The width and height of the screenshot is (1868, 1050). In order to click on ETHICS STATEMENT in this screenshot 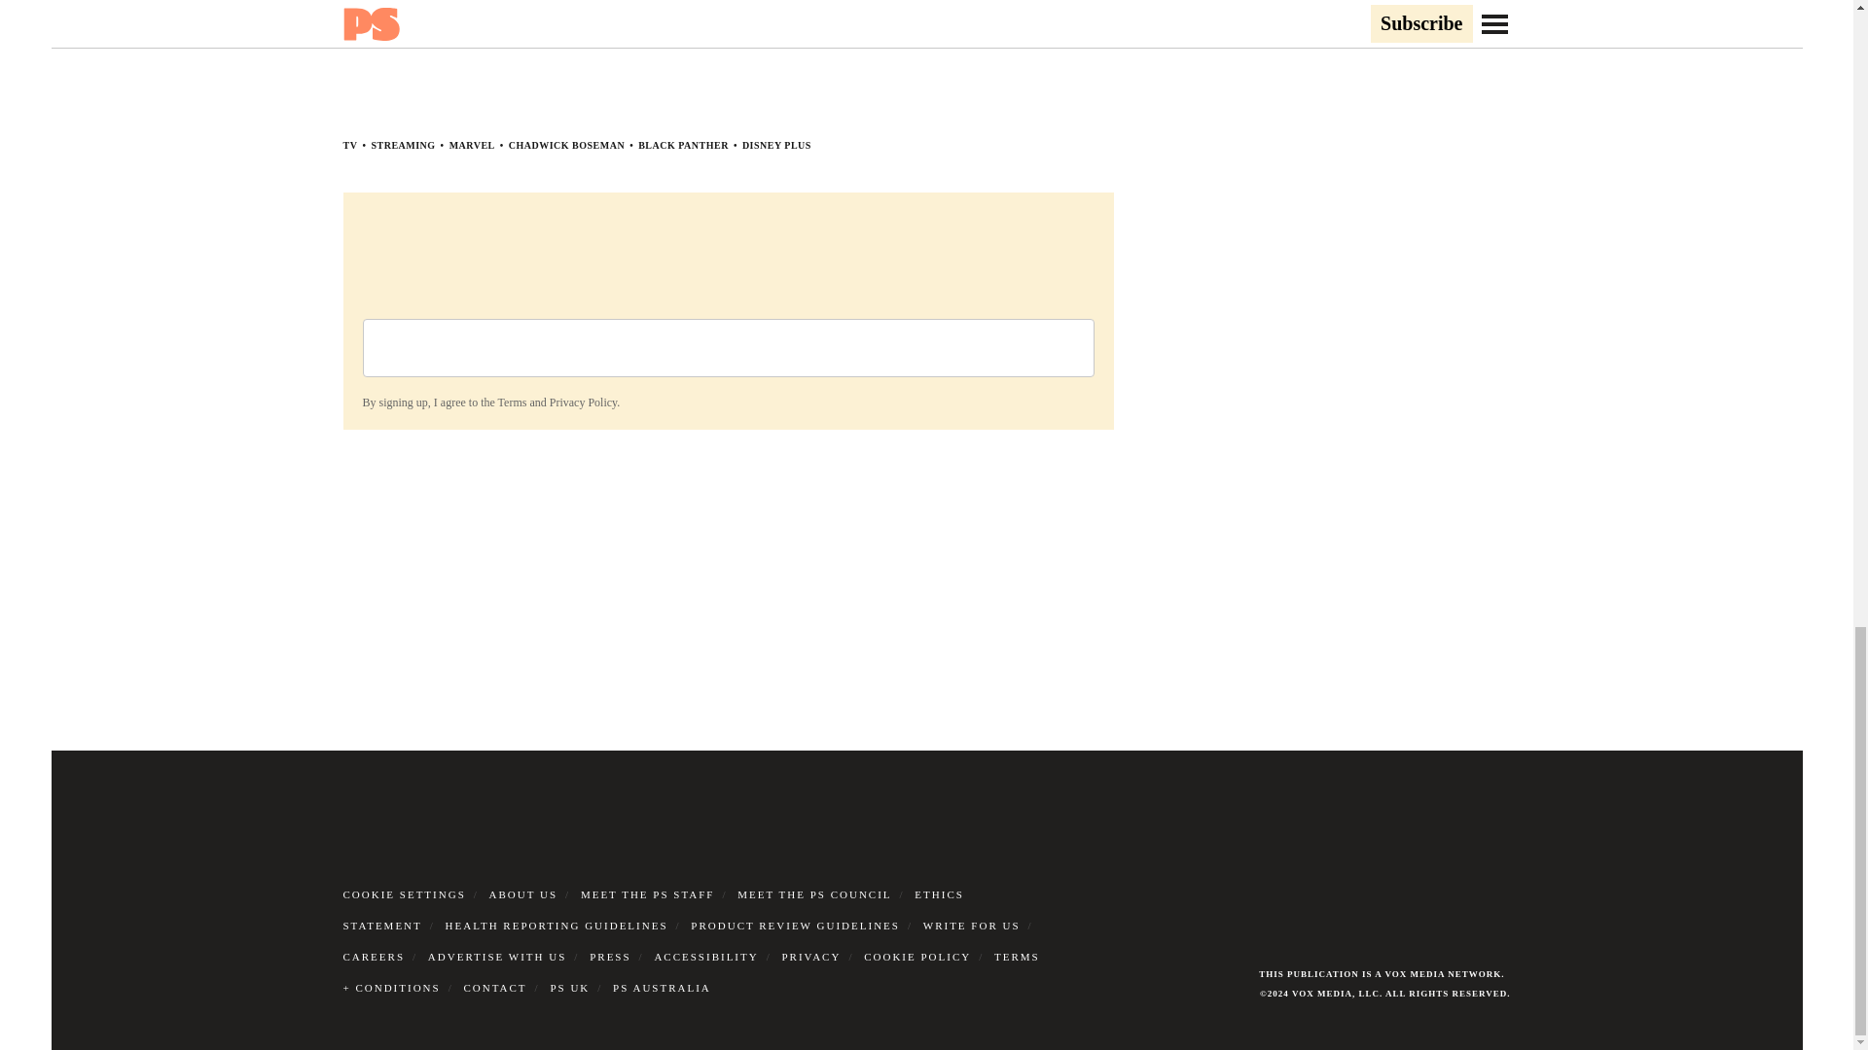, I will do `click(652, 910)`.